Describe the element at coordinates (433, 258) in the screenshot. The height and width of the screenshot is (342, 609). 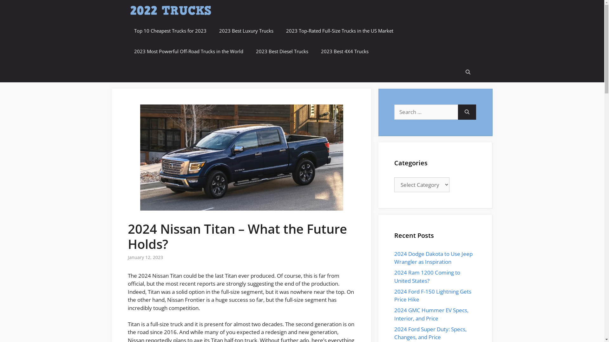
I see `2024 Dodge Dakota to Use Jeep Wrangler as Inspiration` at that location.